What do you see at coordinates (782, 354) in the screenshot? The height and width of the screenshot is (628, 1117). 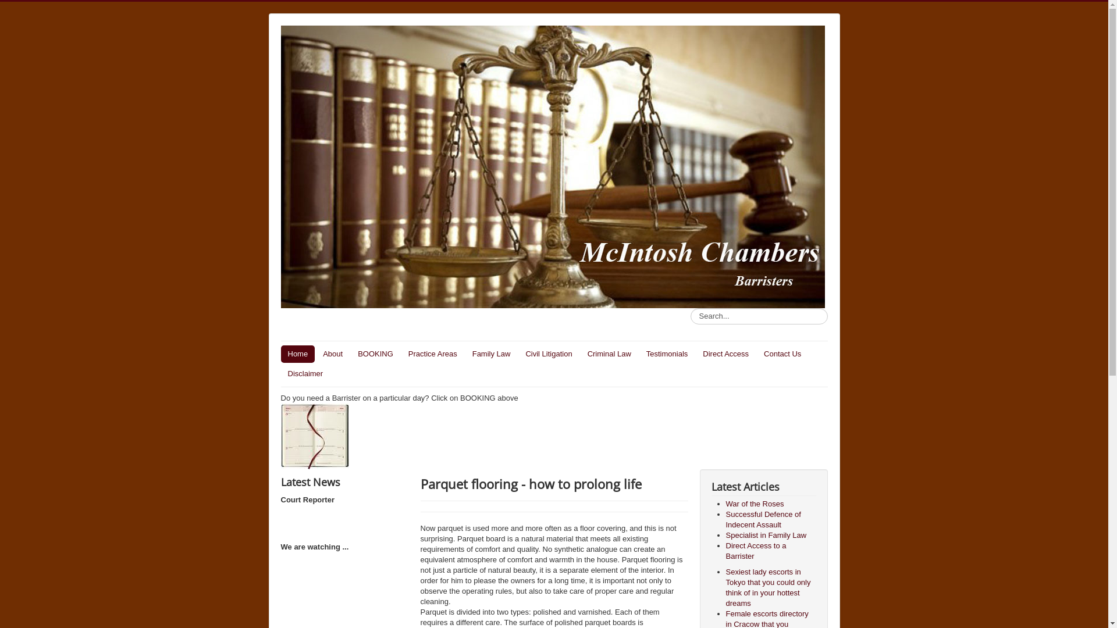 I see `Contact Us` at bounding box center [782, 354].